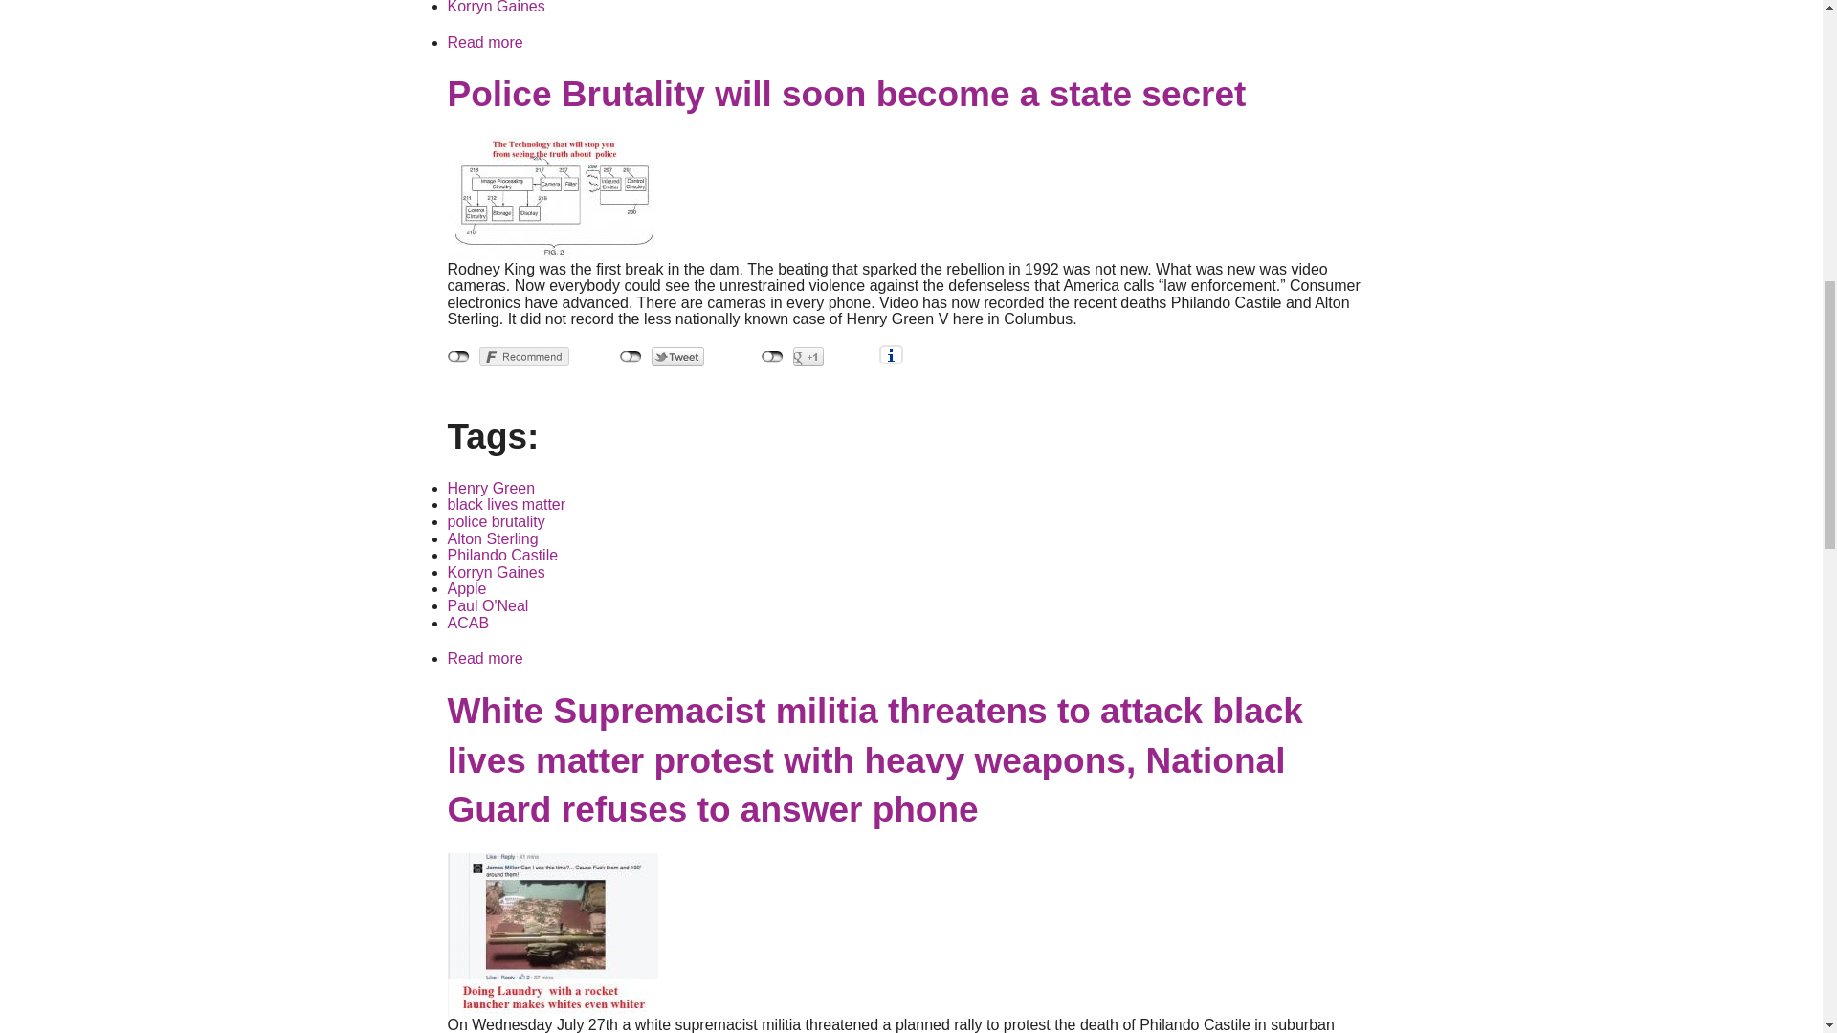 The width and height of the screenshot is (1837, 1033). Describe the element at coordinates (459, 357) in the screenshot. I see `not connected to Facebook` at that location.